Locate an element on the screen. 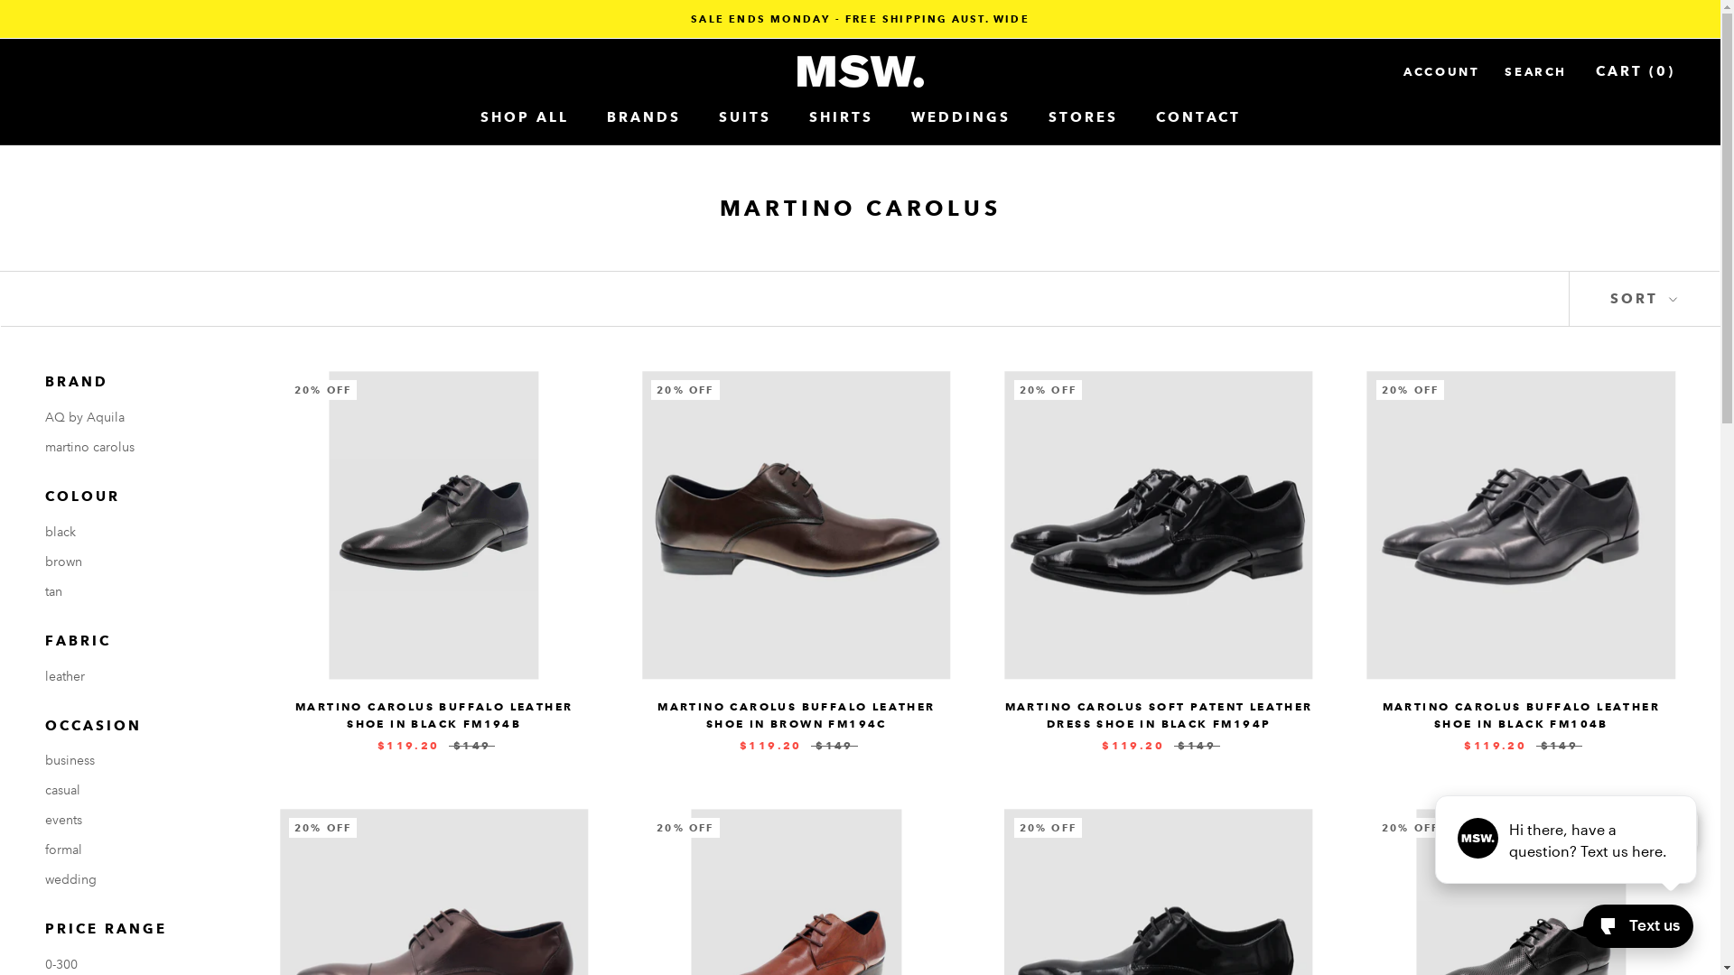 Image resolution: width=1734 pixels, height=975 pixels. COLOUR is located at coordinates (135, 497).